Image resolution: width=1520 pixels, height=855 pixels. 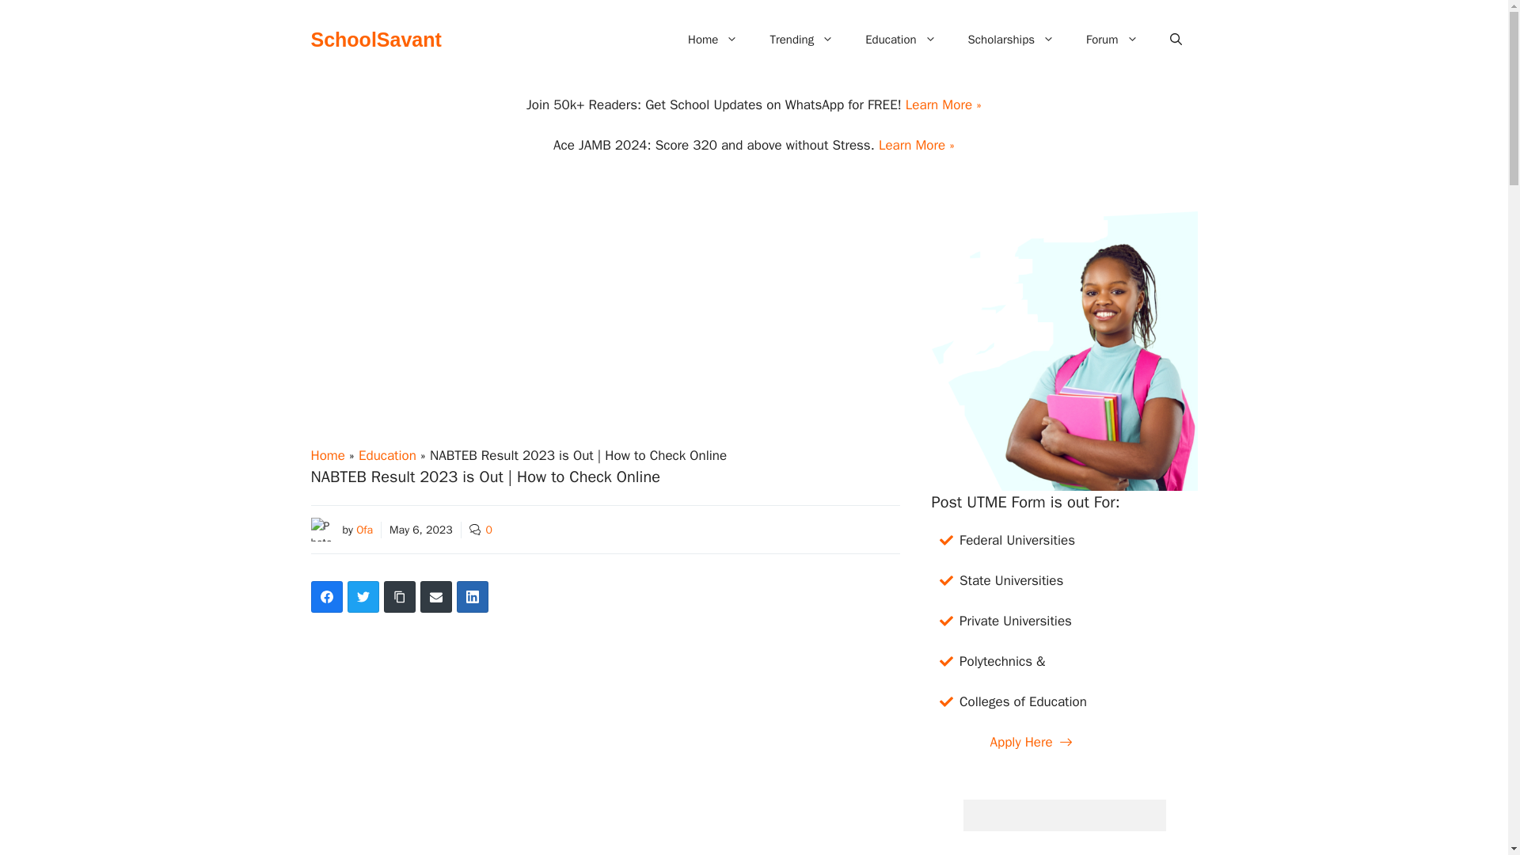 What do you see at coordinates (712, 40) in the screenshot?
I see `Home` at bounding box center [712, 40].